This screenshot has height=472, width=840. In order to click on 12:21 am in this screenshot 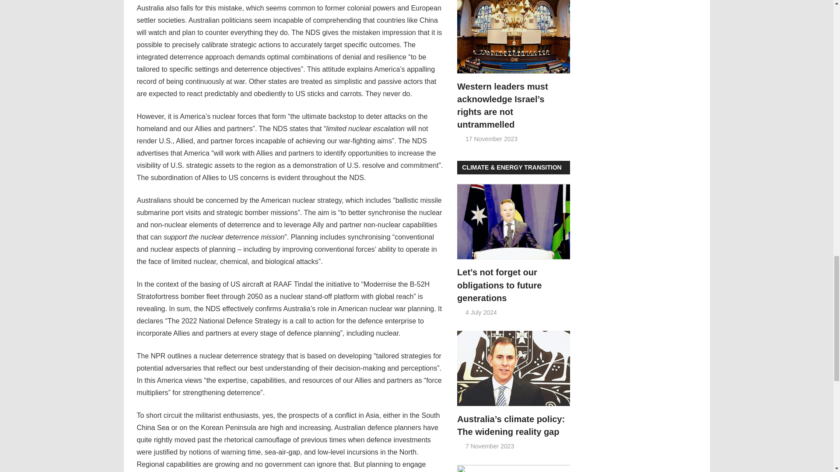, I will do `click(491, 139)`.